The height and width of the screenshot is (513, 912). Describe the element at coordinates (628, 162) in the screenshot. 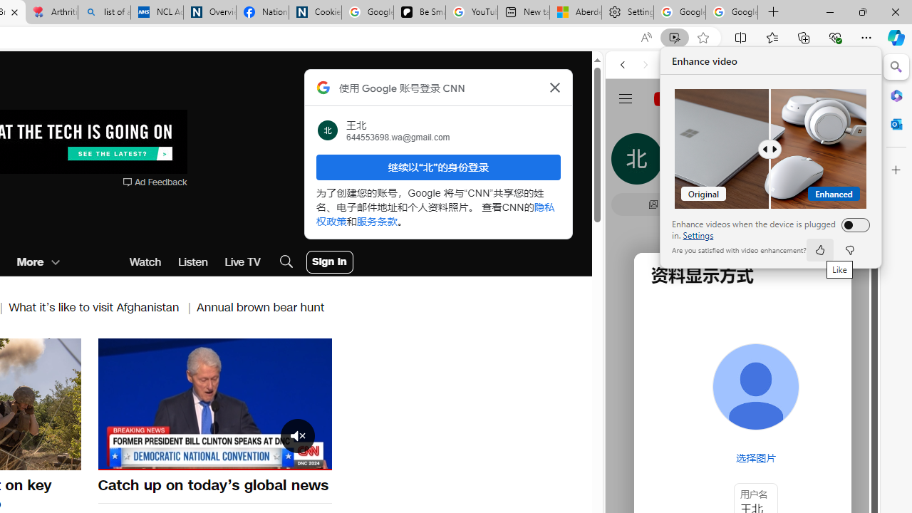

I see `Search Filter, WEB` at that location.